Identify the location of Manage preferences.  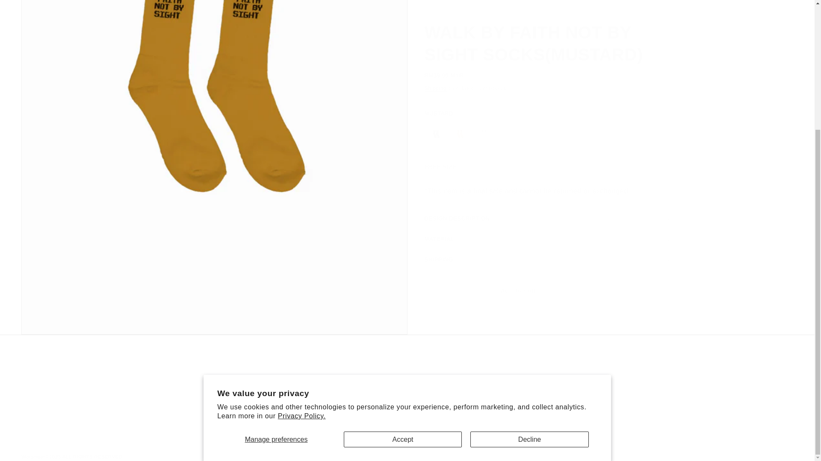
(276, 264).